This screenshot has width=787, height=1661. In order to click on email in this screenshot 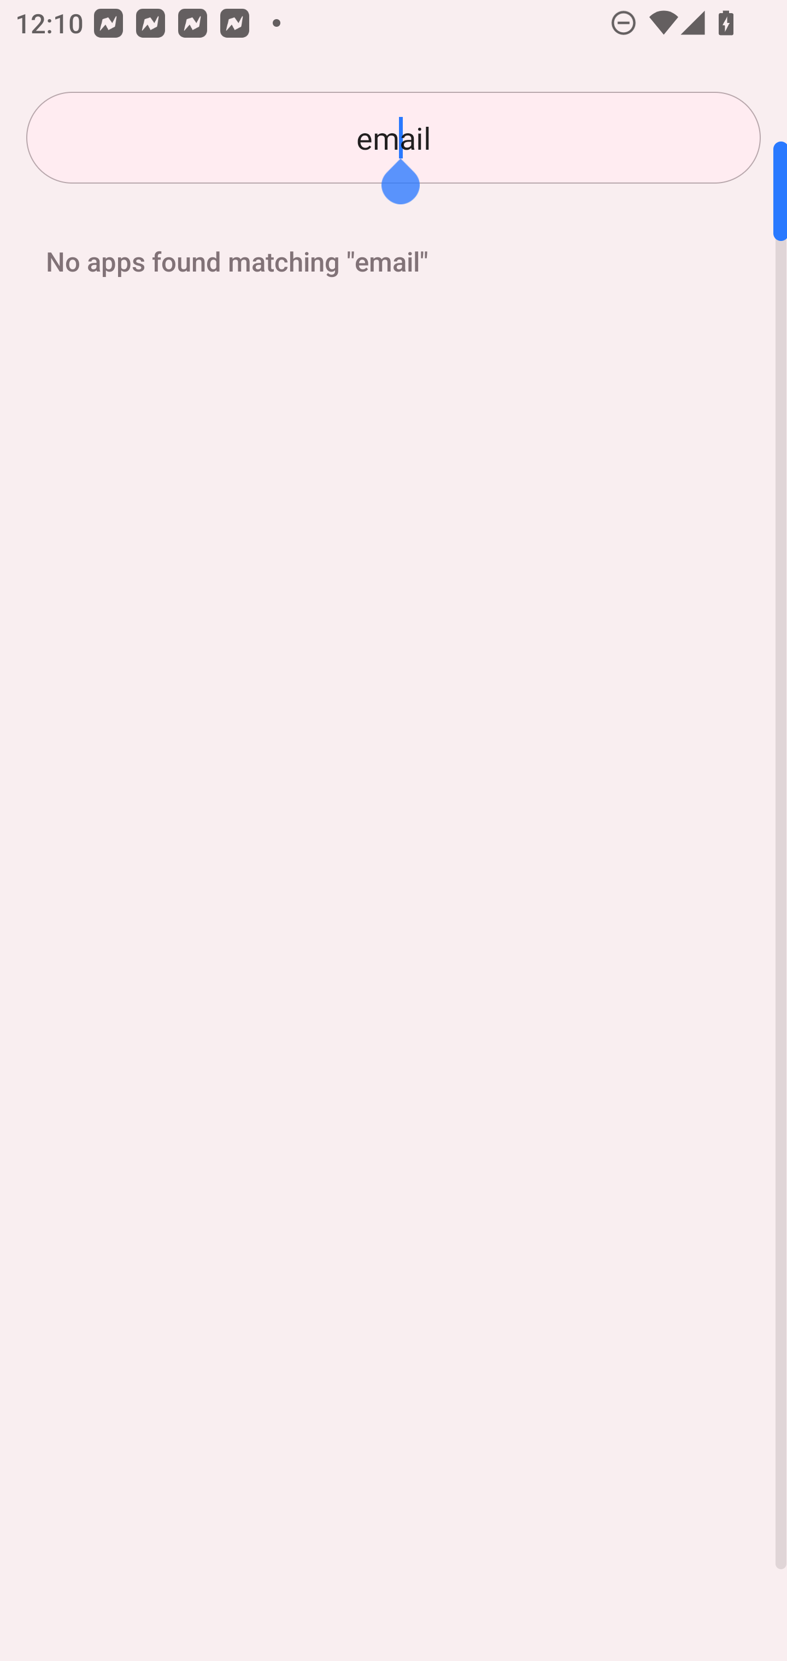, I will do `click(393, 138)`.